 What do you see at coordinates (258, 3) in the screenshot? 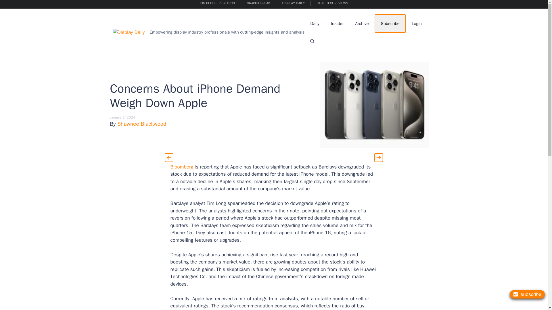
I see `GRAPHICSPEAK` at bounding box center [258, 3].